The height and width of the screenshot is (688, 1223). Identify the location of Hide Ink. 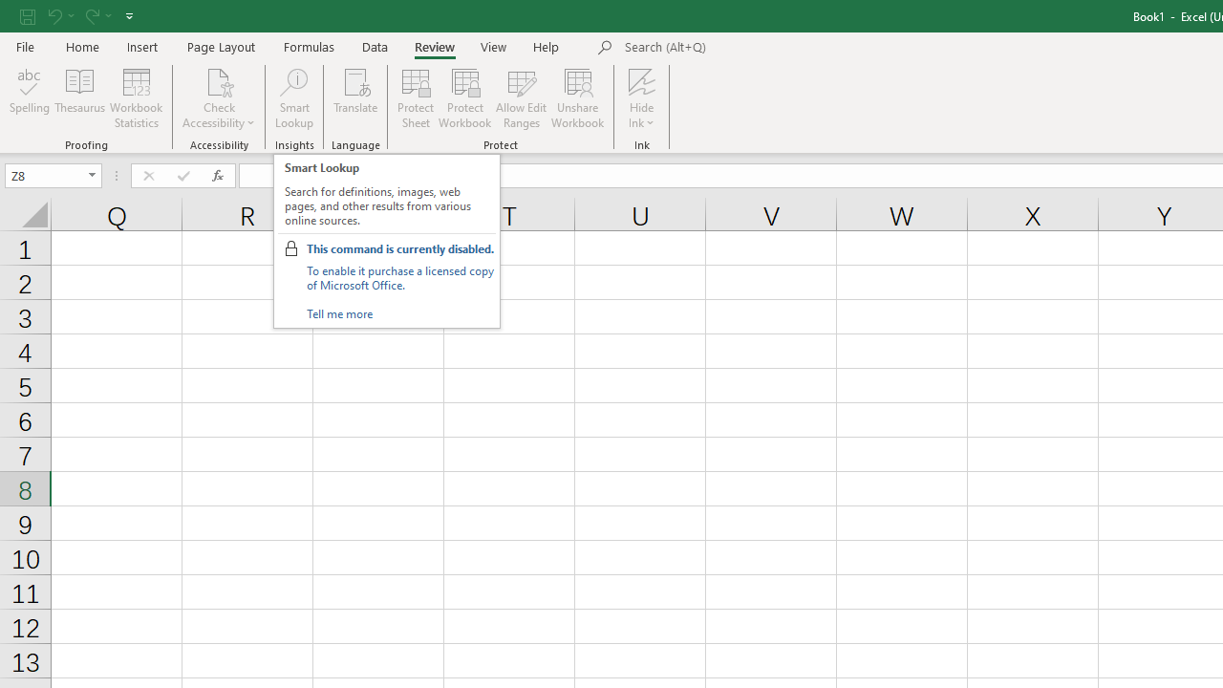
(642, 80).